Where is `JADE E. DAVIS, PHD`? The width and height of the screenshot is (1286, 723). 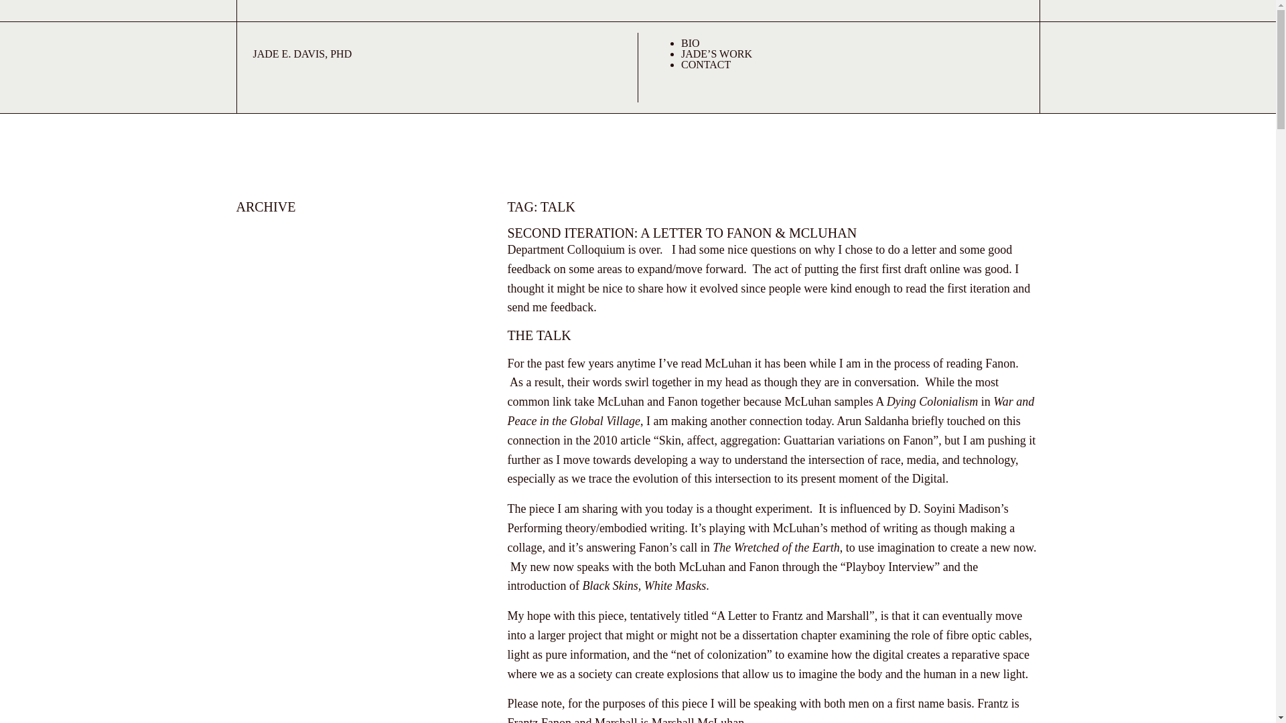
JADE E. DAVIS, PHD is located at coordinates (303, 54).